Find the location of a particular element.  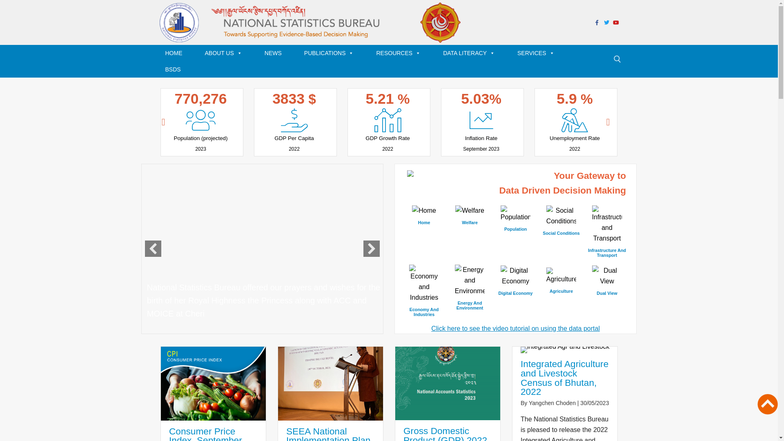

Home is located at coordinates (424, 211).